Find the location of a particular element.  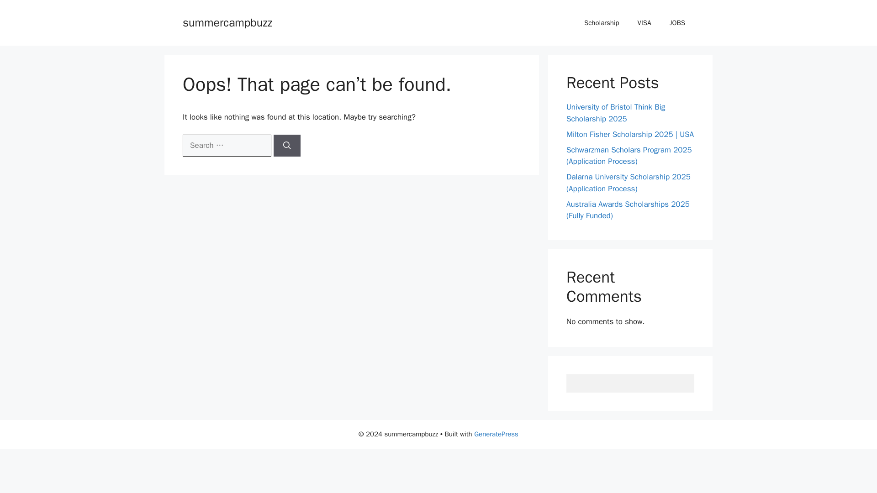

summercampbuzz is located at coordinates (227, 22).